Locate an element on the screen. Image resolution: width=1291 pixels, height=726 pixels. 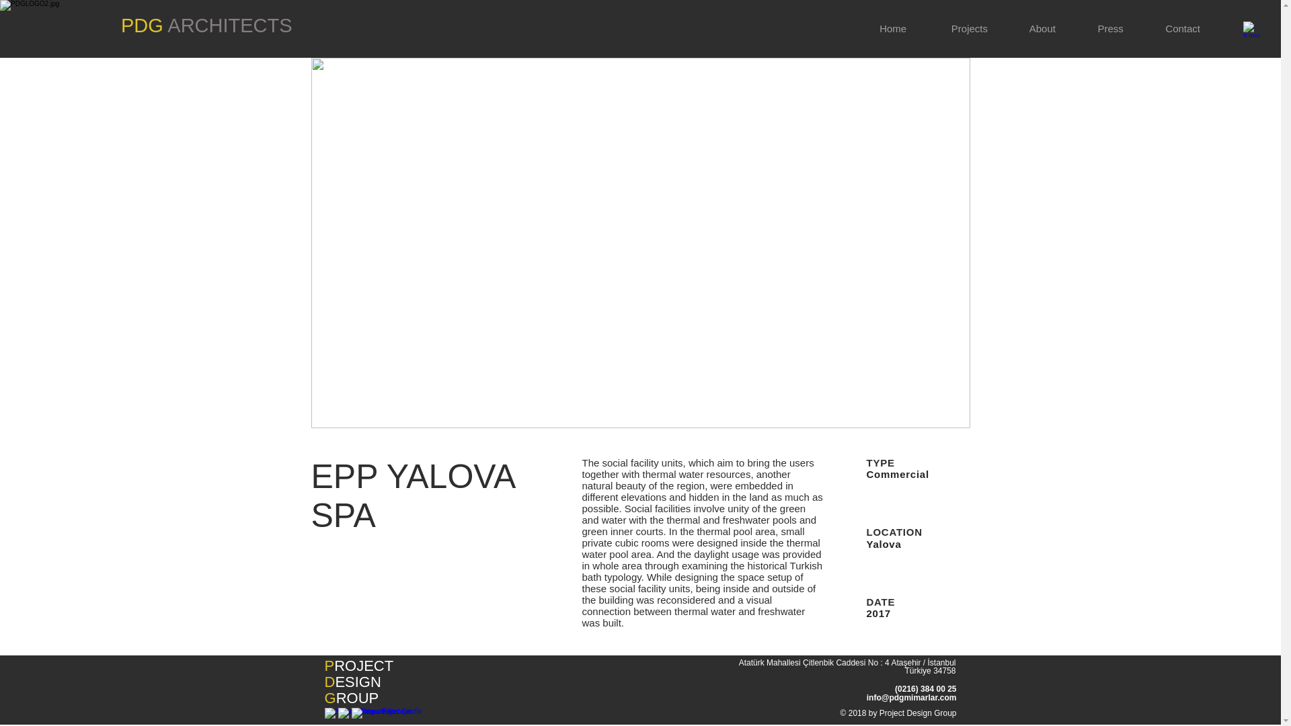
About is located at coordinates (1042, 28).